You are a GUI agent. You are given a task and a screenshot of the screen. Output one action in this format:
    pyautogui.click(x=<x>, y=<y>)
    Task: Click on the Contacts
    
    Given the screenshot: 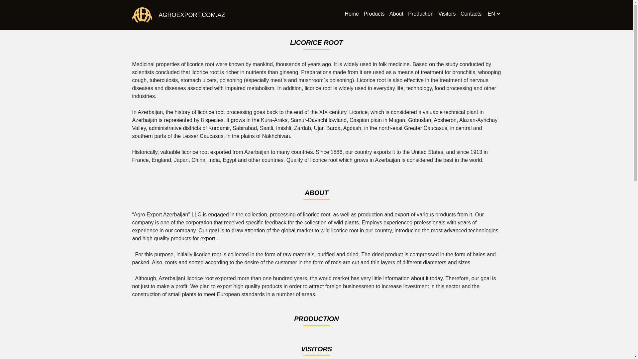 What is the action you would take?
    pyautogui.click(x=471, y=15)
    